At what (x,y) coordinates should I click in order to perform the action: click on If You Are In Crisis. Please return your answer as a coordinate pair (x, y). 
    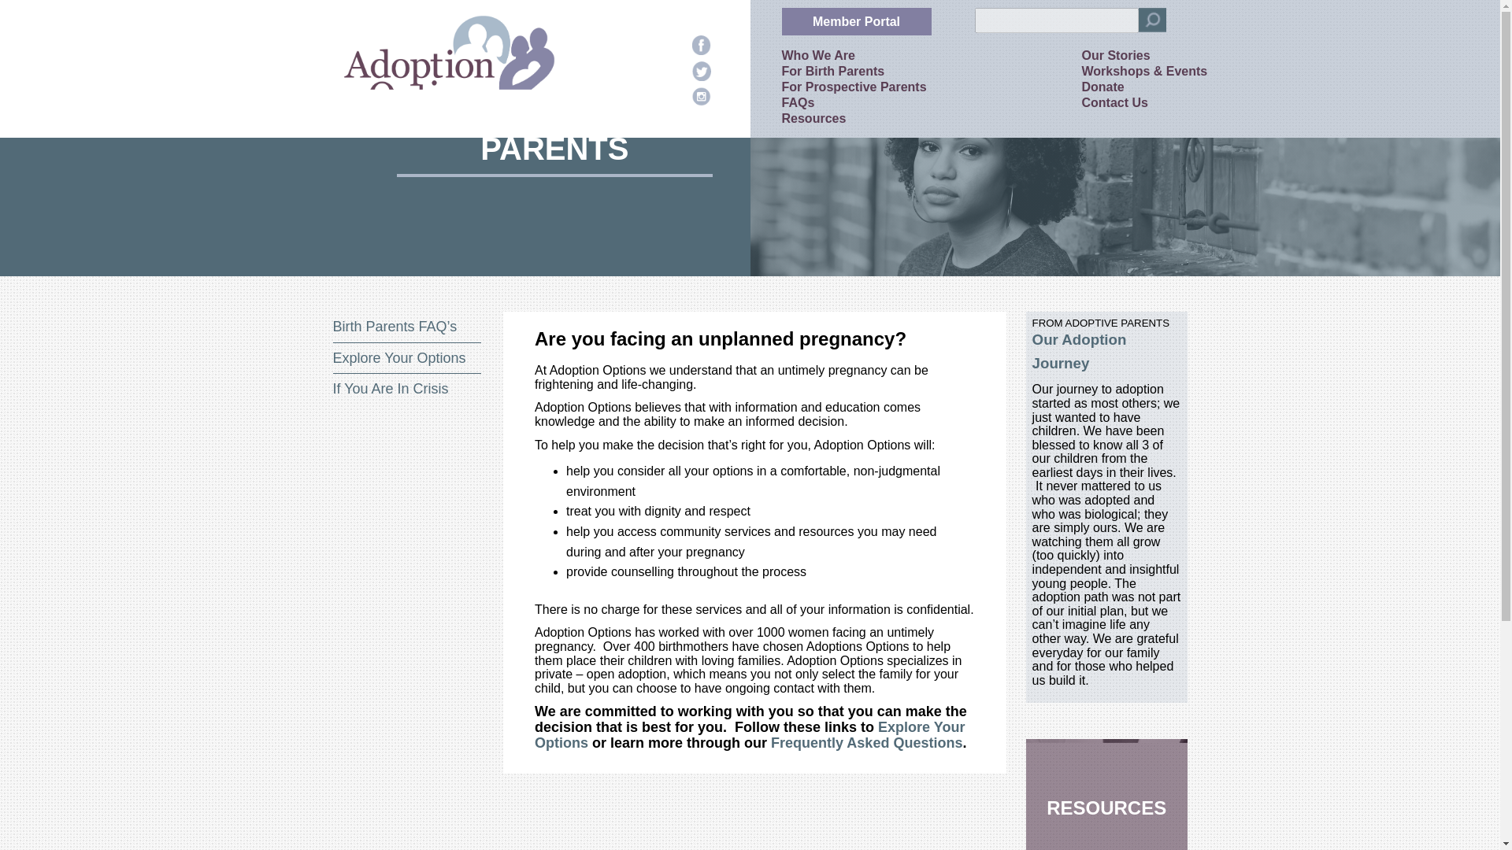
    Looking at the image, I should click on (390, 389).